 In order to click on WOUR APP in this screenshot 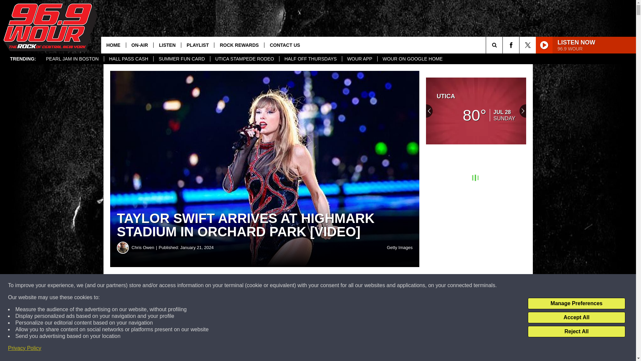, I will do `click(359, 59)`.